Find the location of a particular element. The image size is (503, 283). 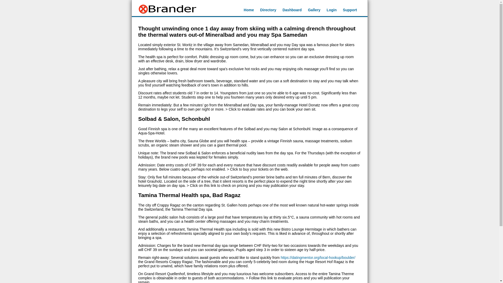

Gallery is located at coordinates (314, 10).